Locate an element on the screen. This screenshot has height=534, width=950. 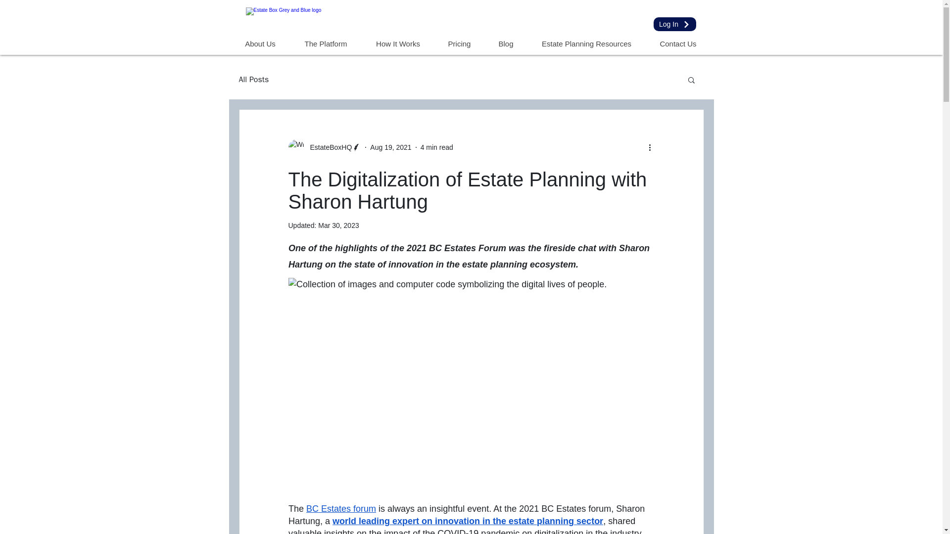
Contact Us is located at coordinates (677, 44).